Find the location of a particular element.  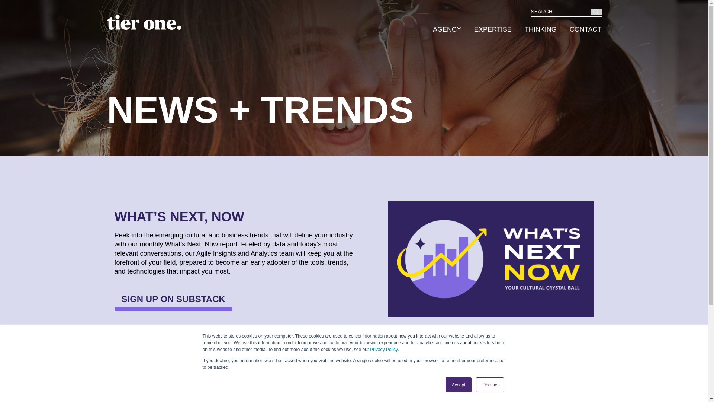

Privacy Policy is located at coordinates (384, 349).